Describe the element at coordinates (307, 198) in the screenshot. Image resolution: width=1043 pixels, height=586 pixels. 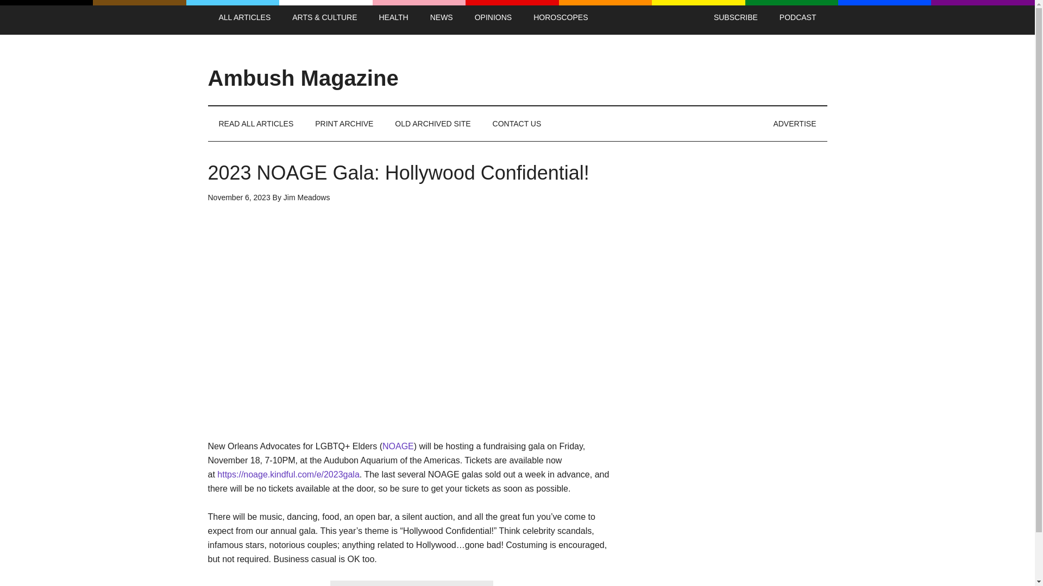
I see `Jim Meadows` at that location.